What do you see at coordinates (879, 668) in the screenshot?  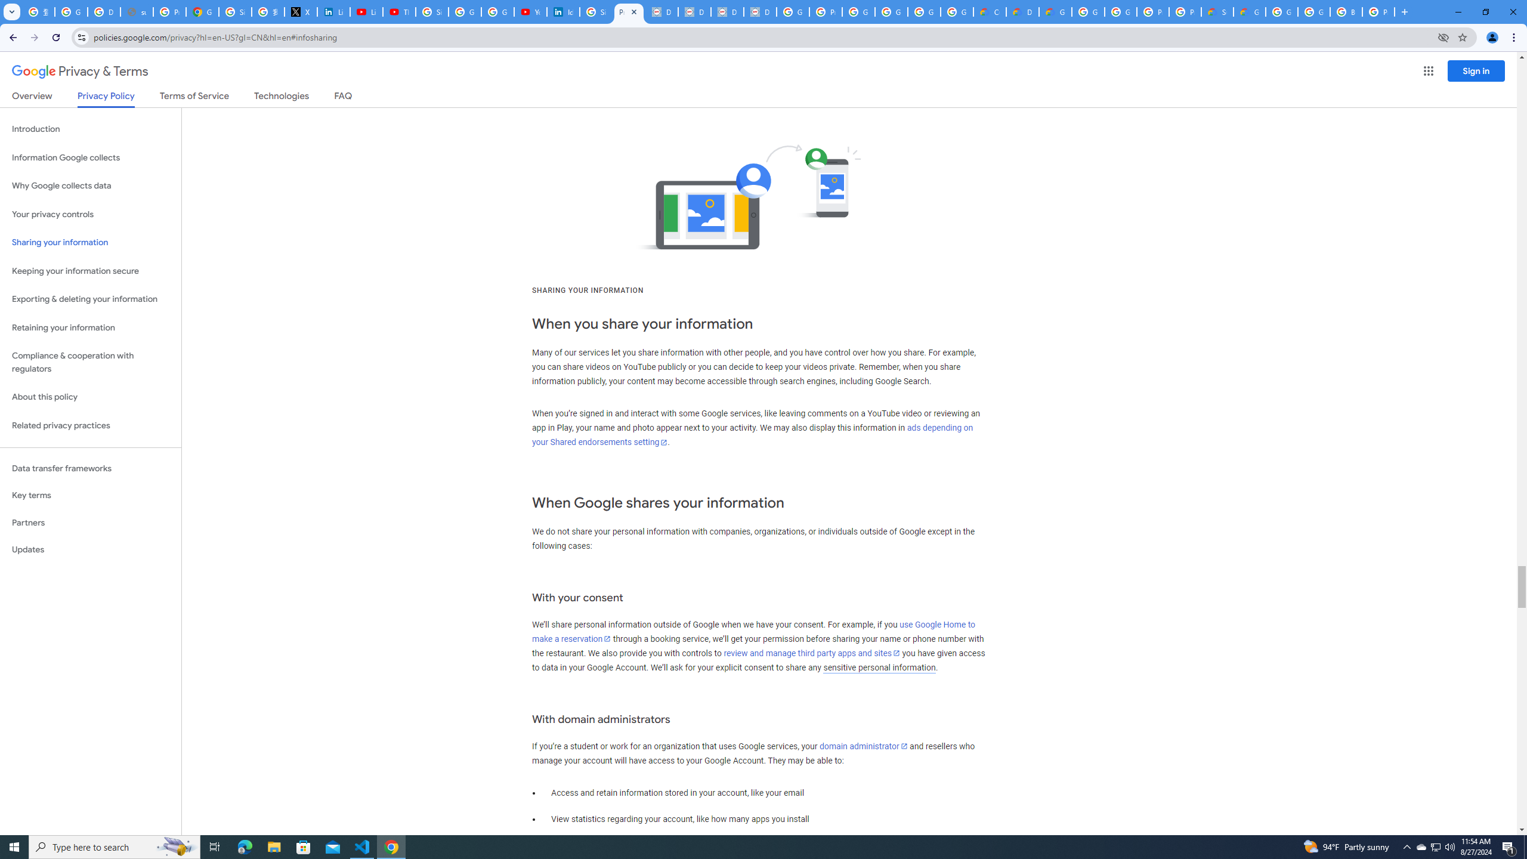 I see `sensitive personal information` at bounding box center [879, 668].